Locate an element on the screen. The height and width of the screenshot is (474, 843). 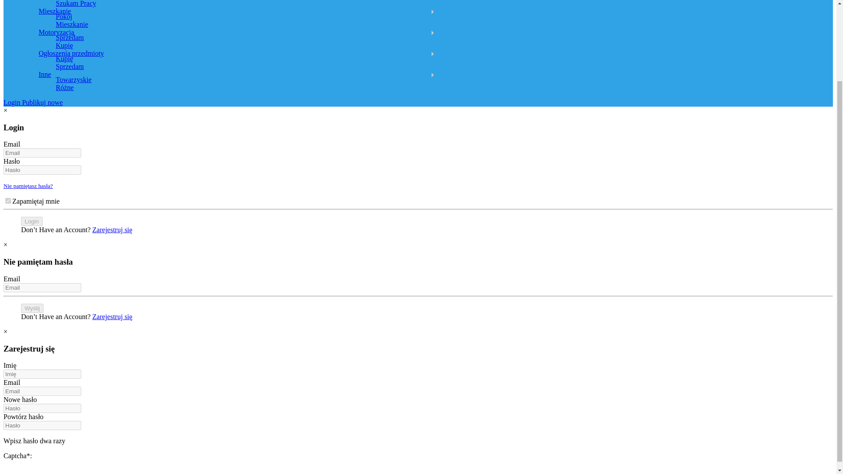
Login is located at coordinates (12, 102).